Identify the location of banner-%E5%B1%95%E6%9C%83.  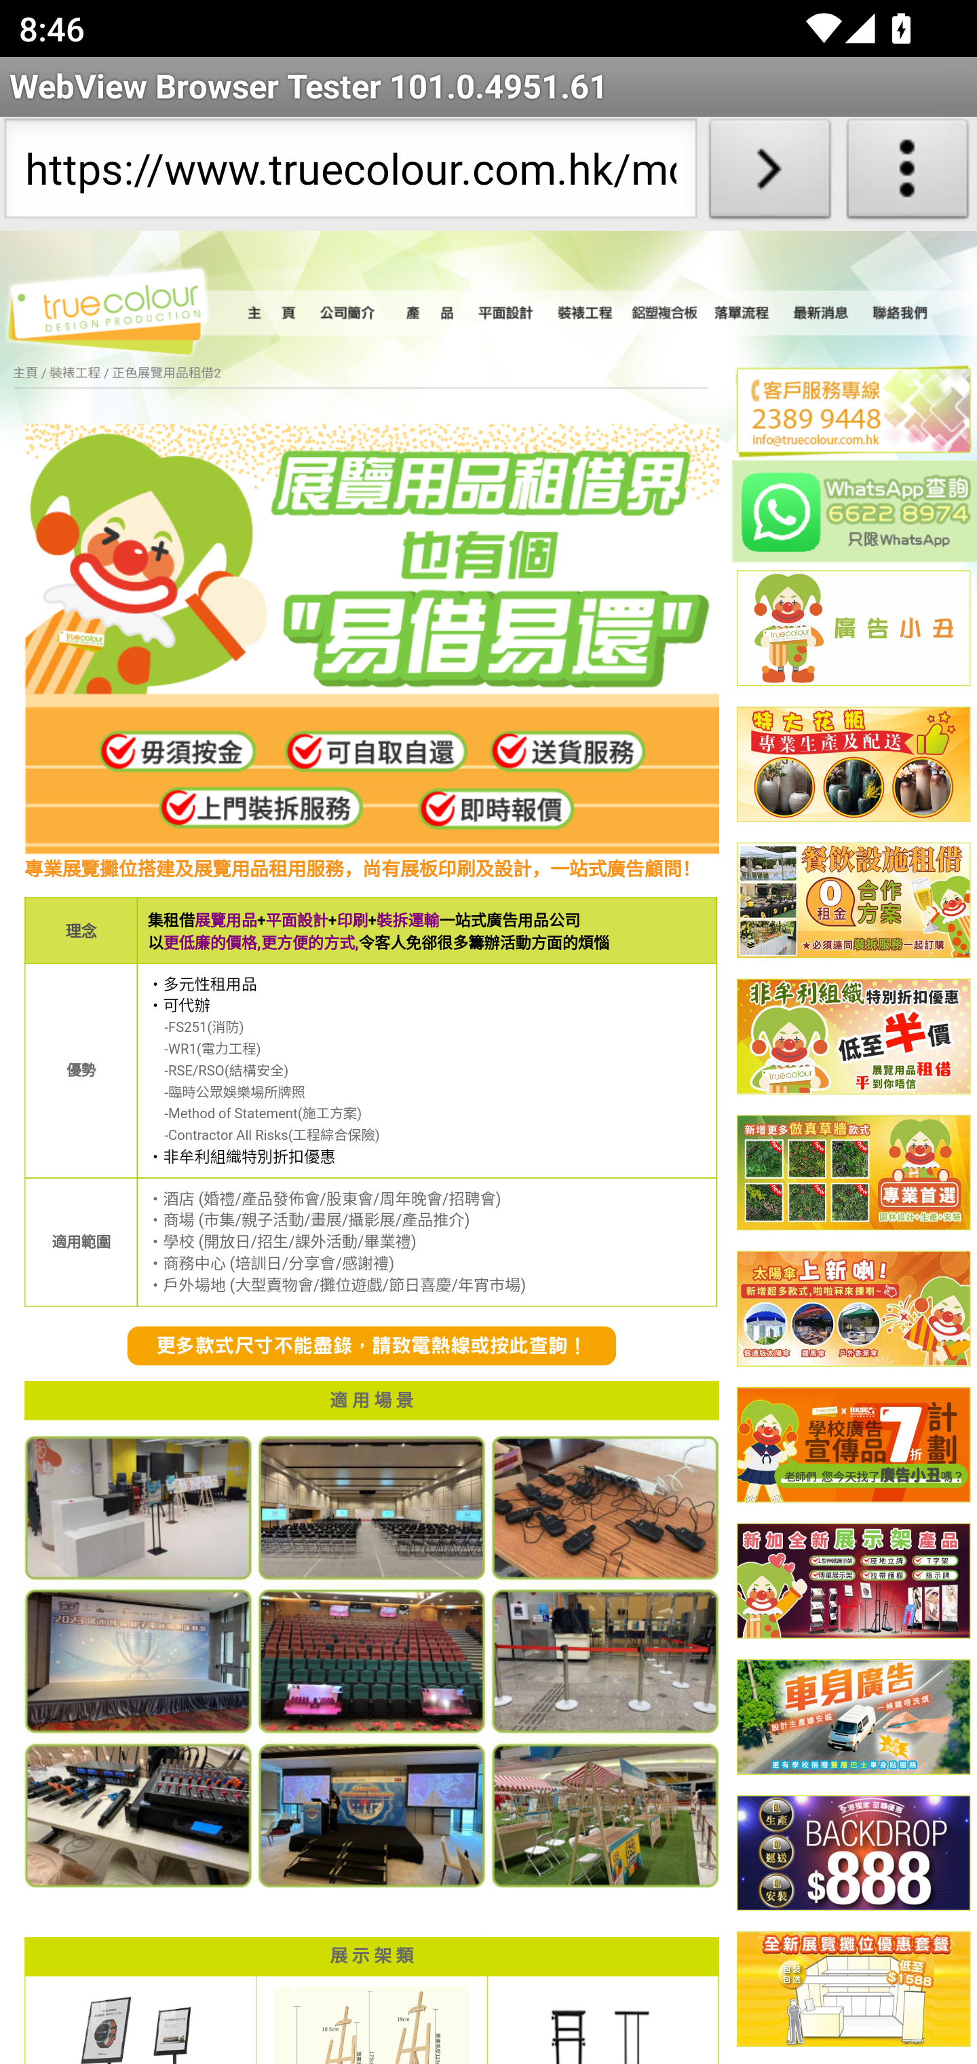
(854, 1991).